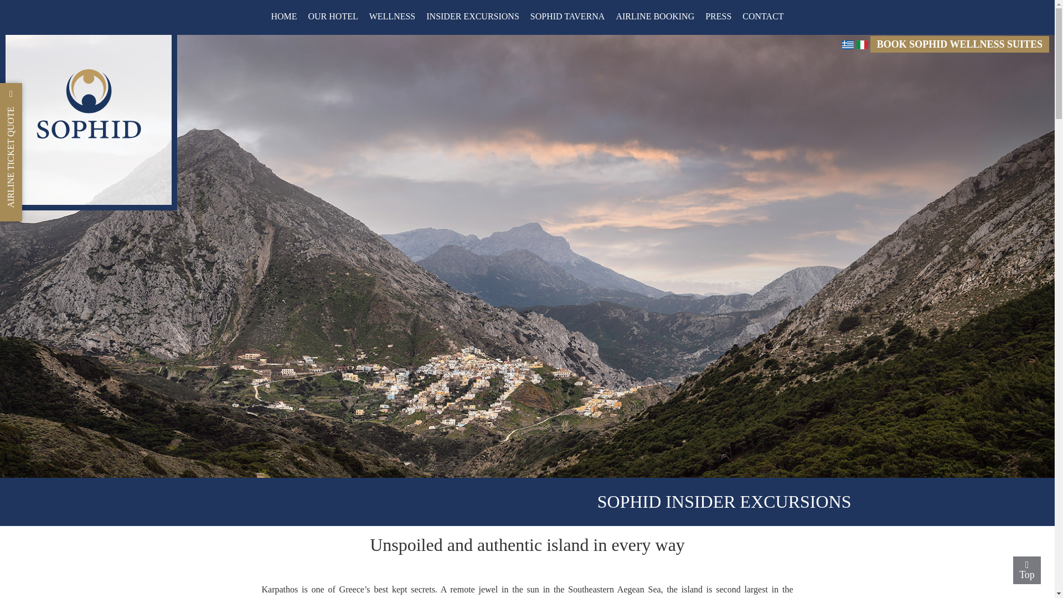 The height and width of the screenshot is (598, 1063). I want to click on HOME, so click(283, 18).